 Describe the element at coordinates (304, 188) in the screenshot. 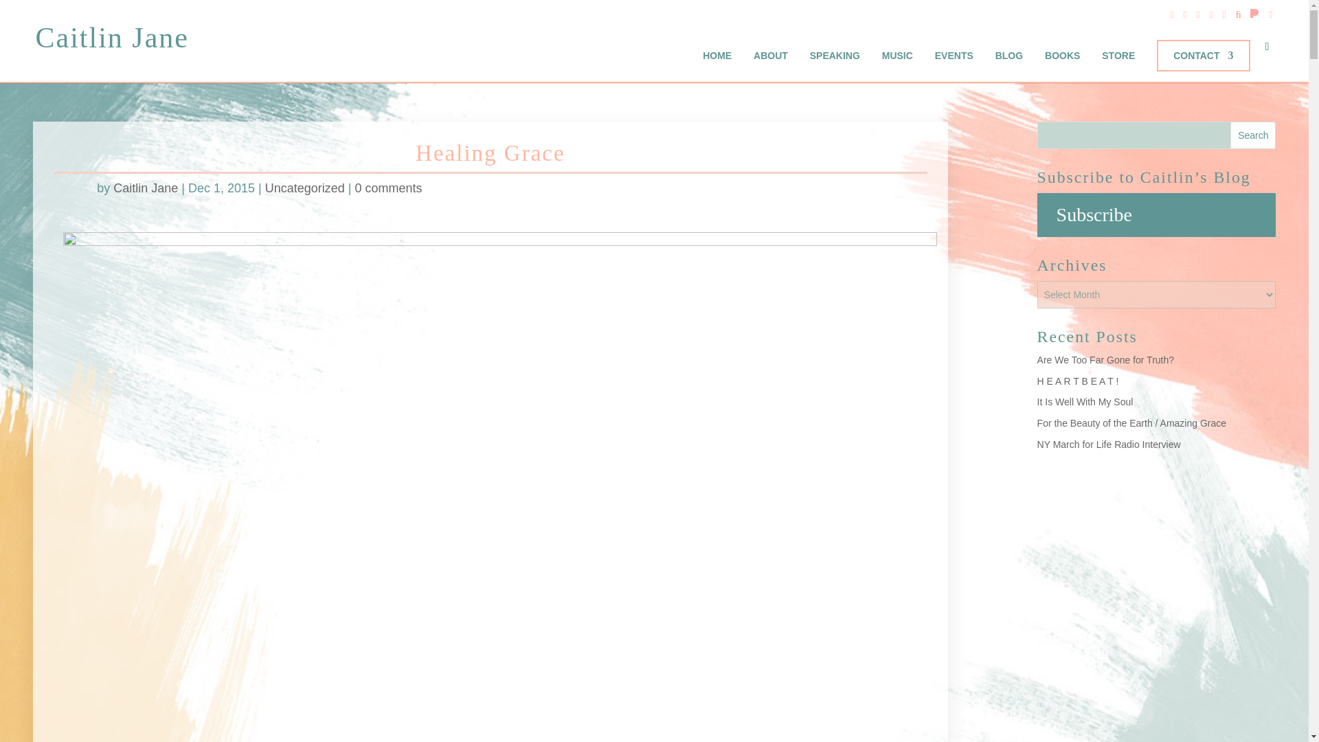

I see `Uncategorized` at that location.